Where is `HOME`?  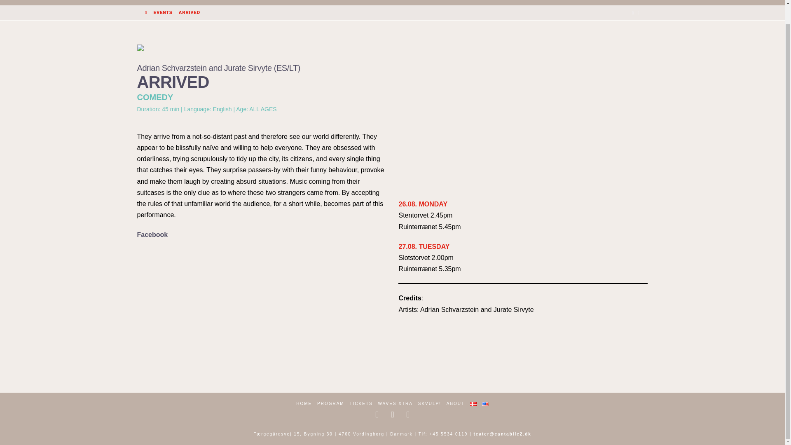
HOME is located at coordinates (316, 2).